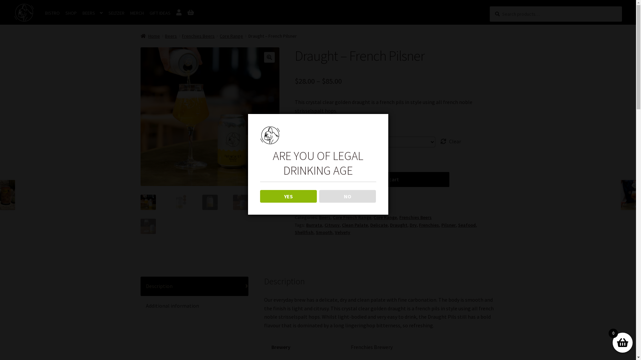 The height and width of the screenshot is (360, 641). I want to click on NO, so click(348, 196).